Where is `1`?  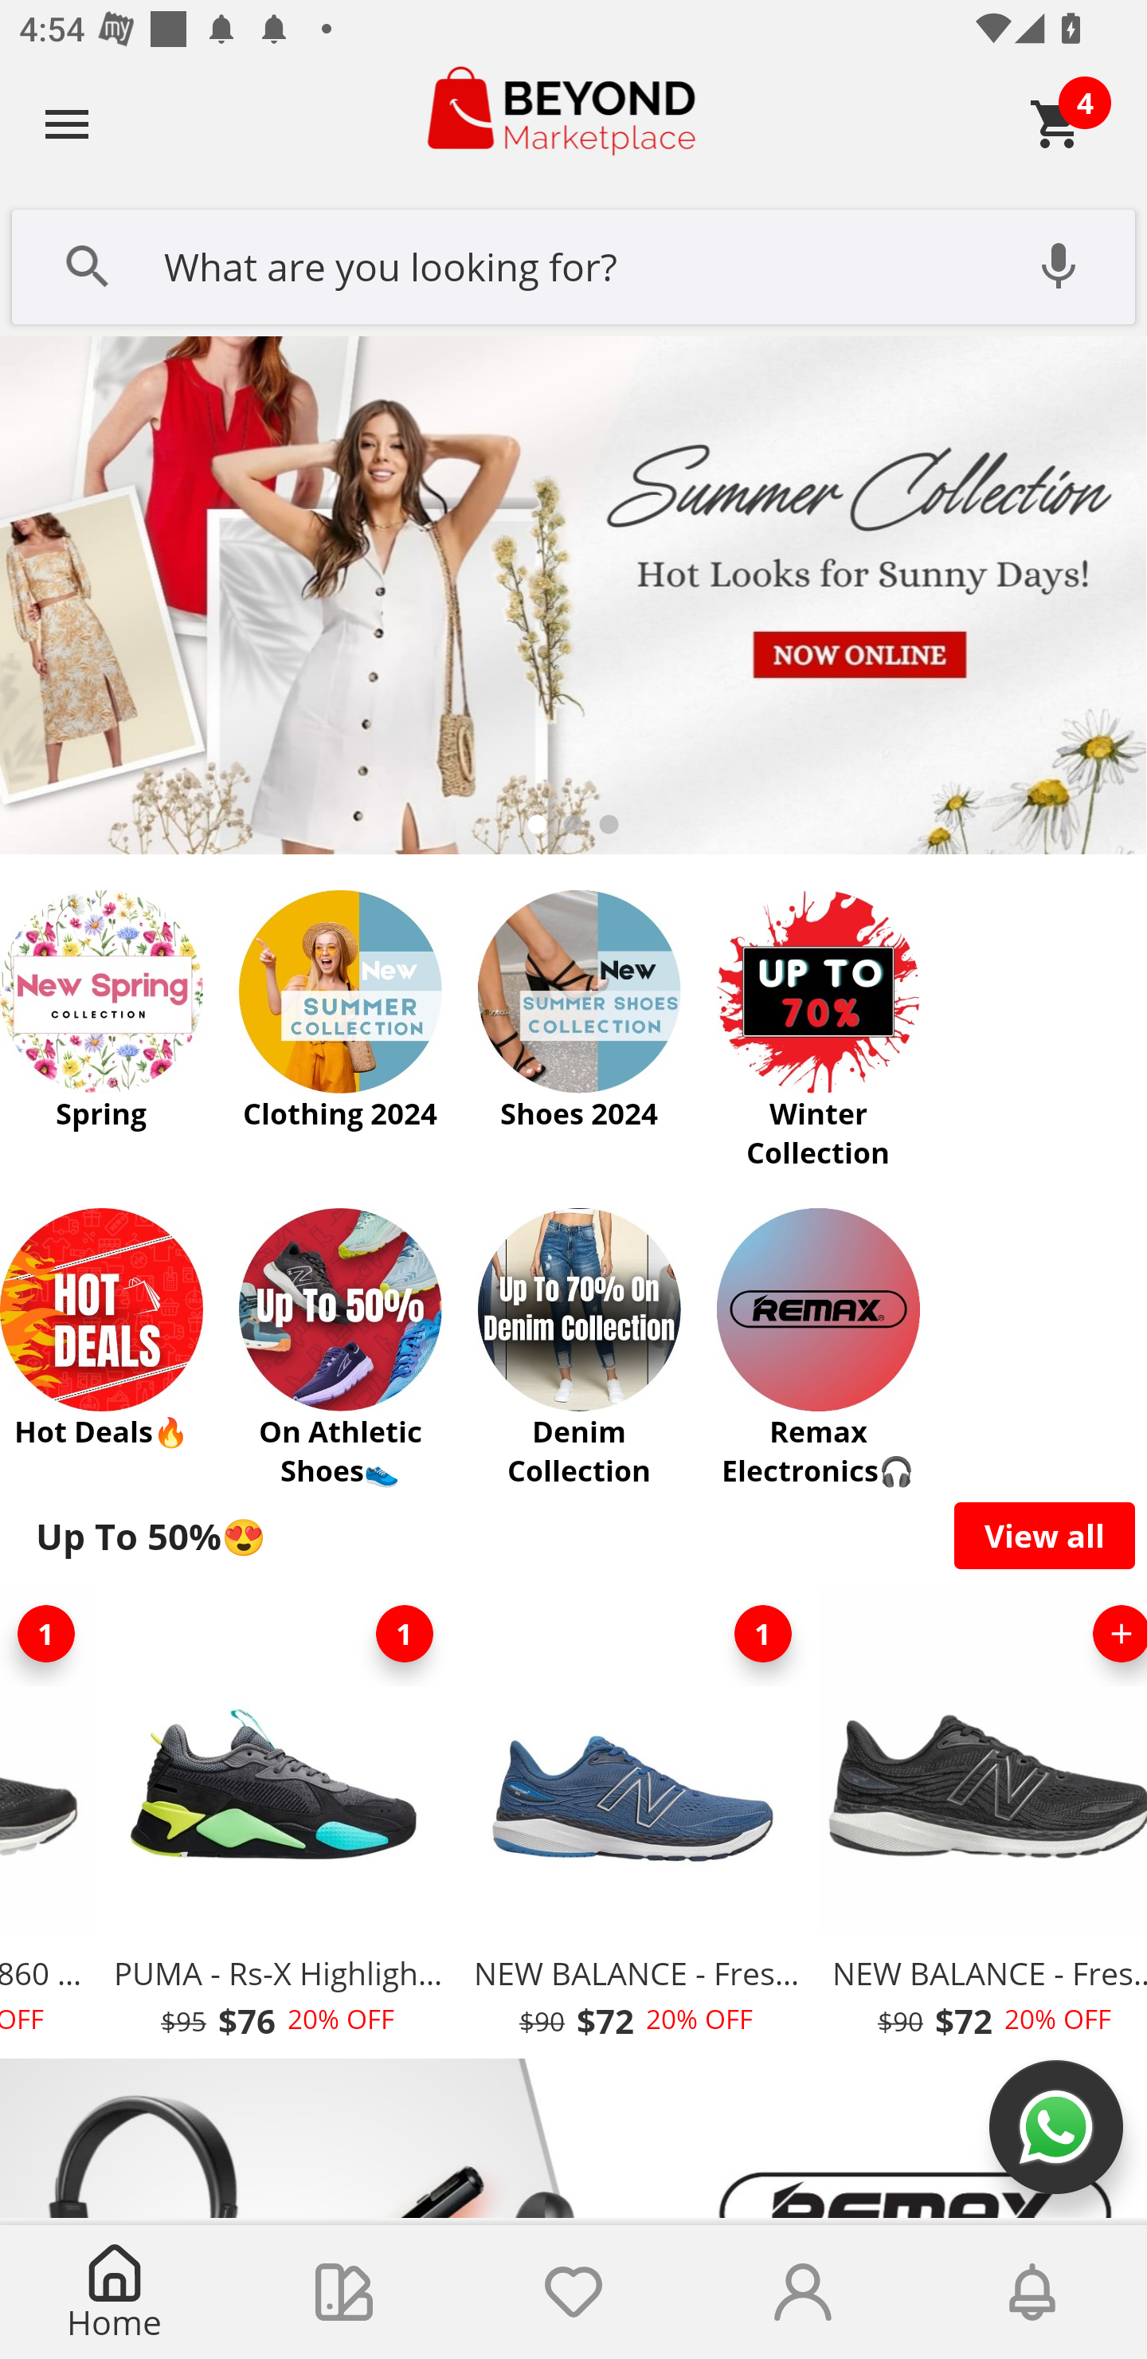
1 is located at coordinates (49, 1634).